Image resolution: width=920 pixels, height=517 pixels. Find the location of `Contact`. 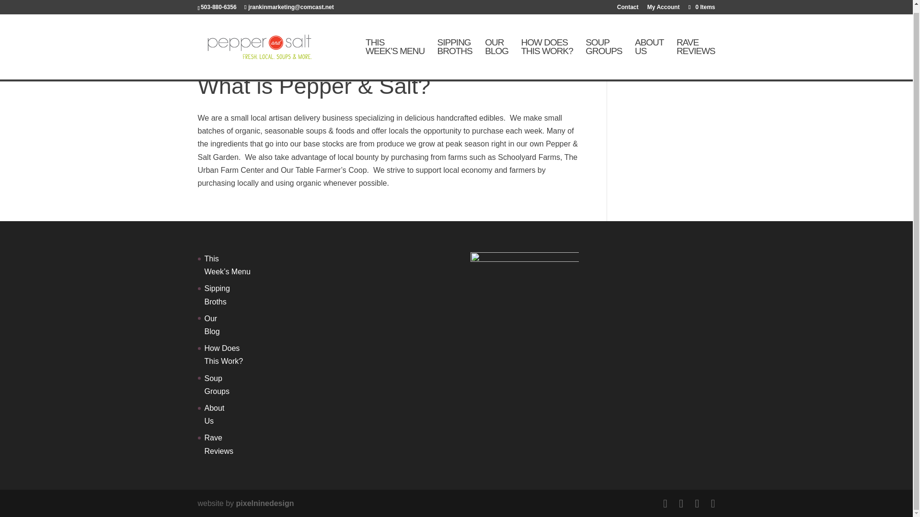

Contact is located at coordinates (265, 503).